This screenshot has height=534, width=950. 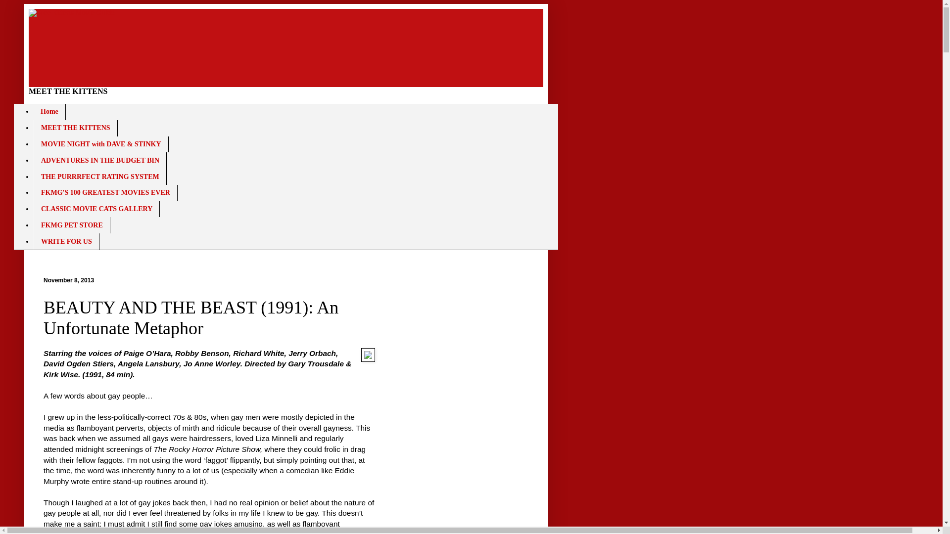 What do you see at coordinates (71, 224) in the screenshot?
I see `FKMG PET STORE` at bounding box center [71, 224].